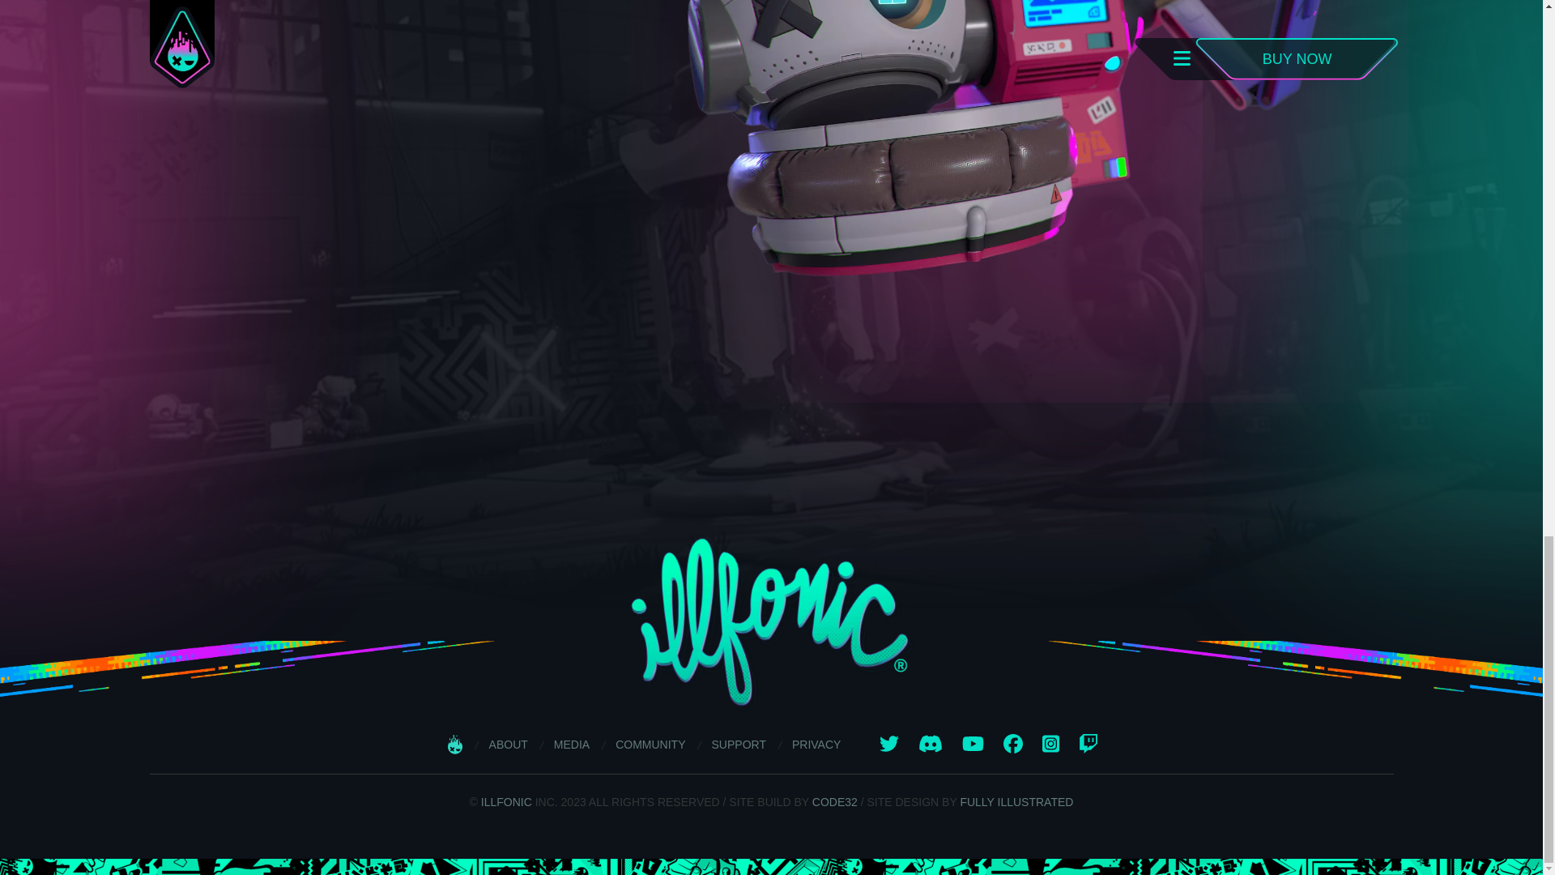 The image size is (1555, 875). I want to click on COMMUNITY, so click(650, 745).